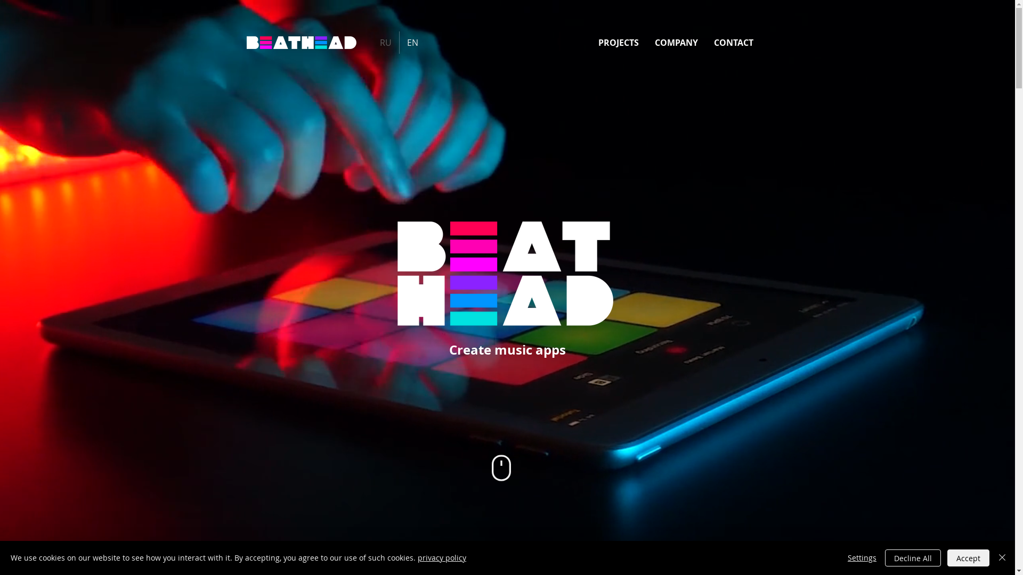  I want to click on CONTACT, so click(734, 43).